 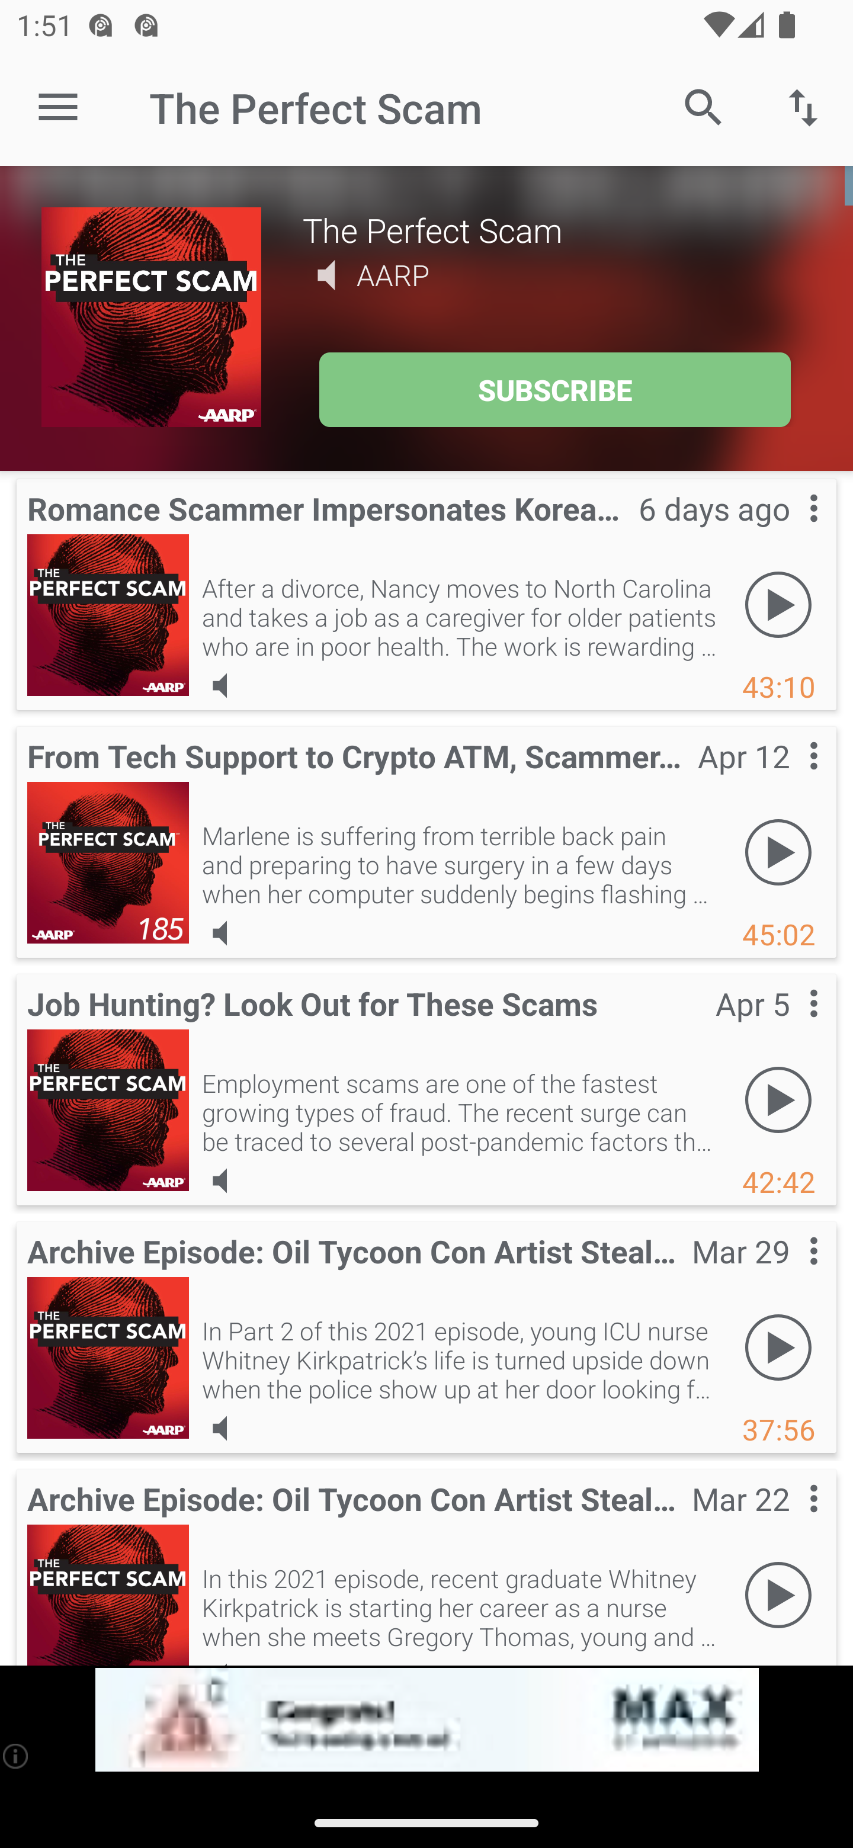 I want to click on Play, so click(x=778, y=853).